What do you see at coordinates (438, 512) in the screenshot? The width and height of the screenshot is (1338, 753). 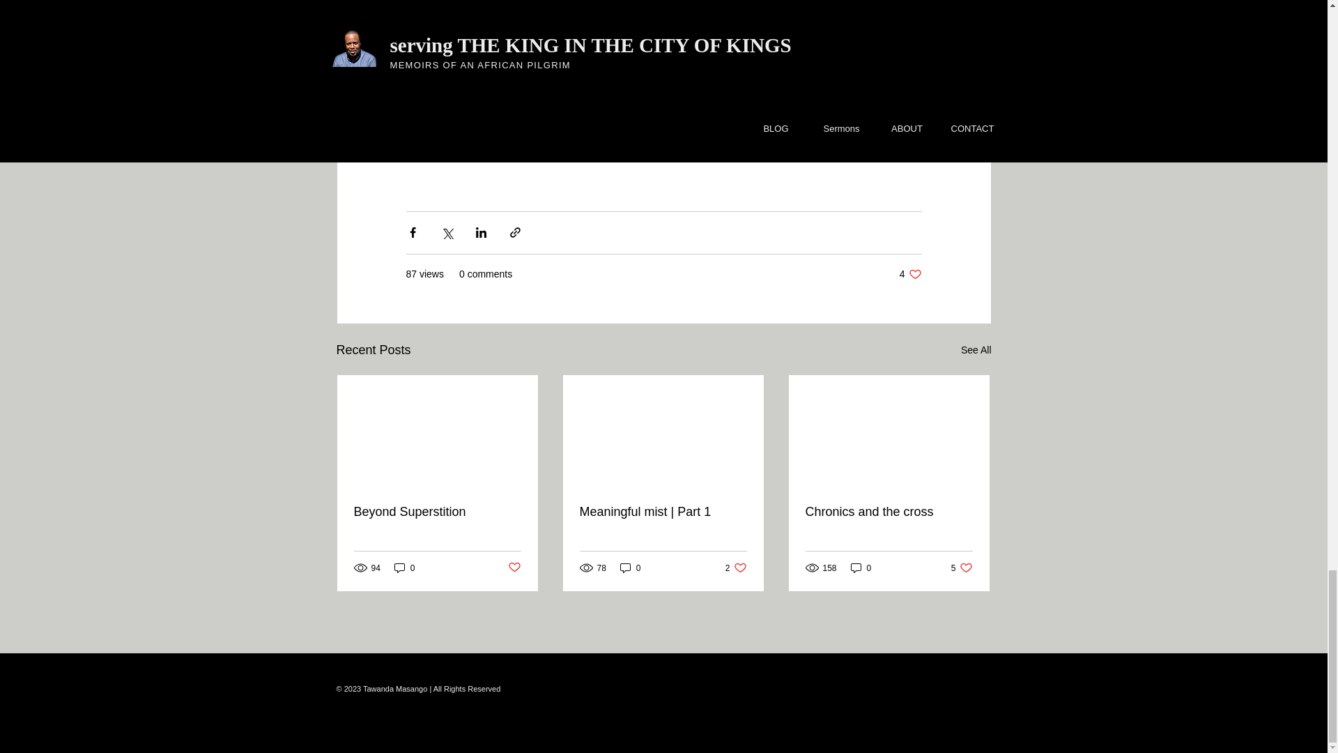 I see `See All` at bounding box center [438, 512].